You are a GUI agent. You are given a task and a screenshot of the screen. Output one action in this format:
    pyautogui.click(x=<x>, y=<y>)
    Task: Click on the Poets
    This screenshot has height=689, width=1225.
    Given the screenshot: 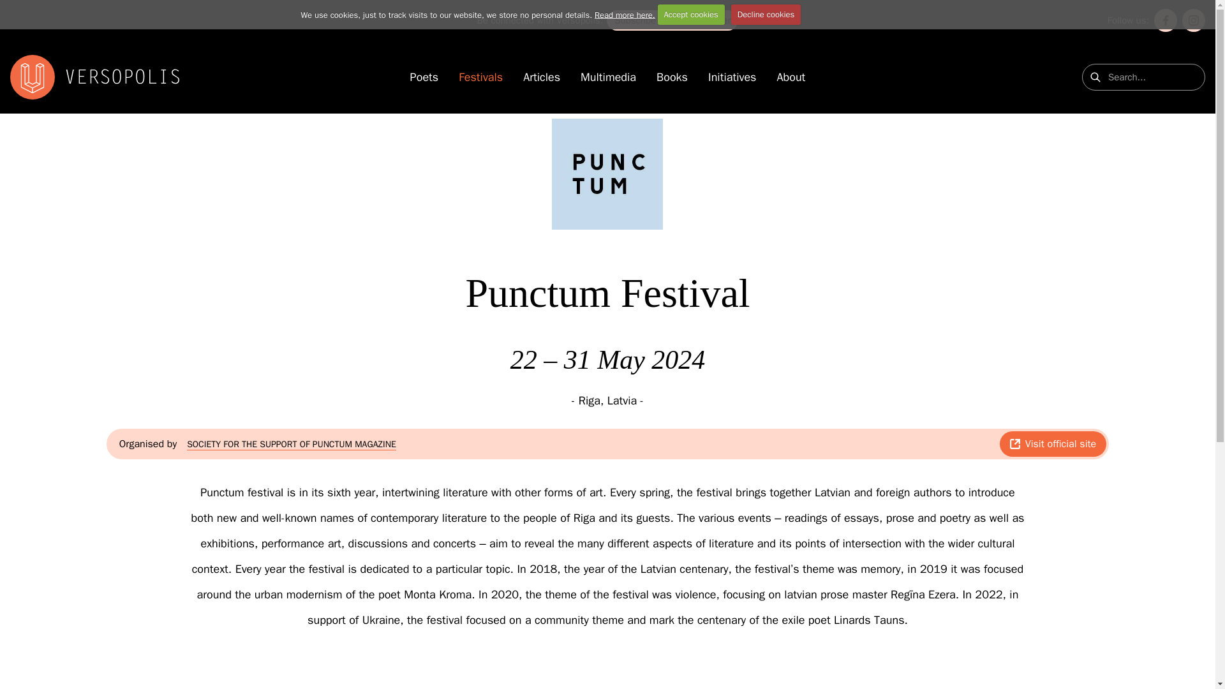 What is the action you would take?
    pyautogui.click(x=424, y=78)
    